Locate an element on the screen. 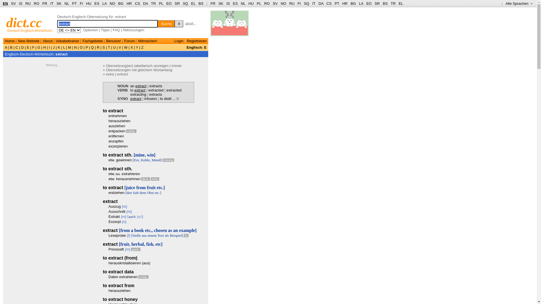  NO is located at coordinates (112, 3).